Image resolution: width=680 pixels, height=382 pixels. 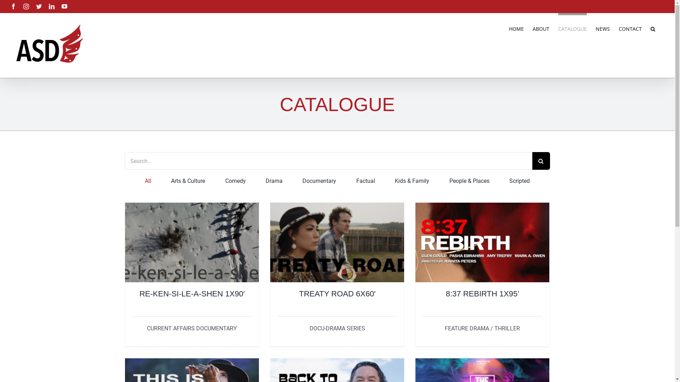 What do you see at coordinates (572, 28) in the screenshot?
I see `CATALOGUE` at bounding box center [572, 28].